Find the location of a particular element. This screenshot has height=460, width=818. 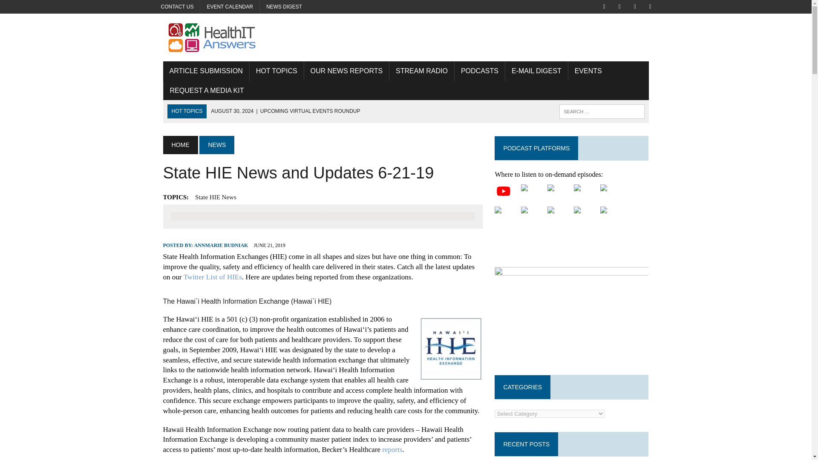

Search is located at coordinates (43, 8).